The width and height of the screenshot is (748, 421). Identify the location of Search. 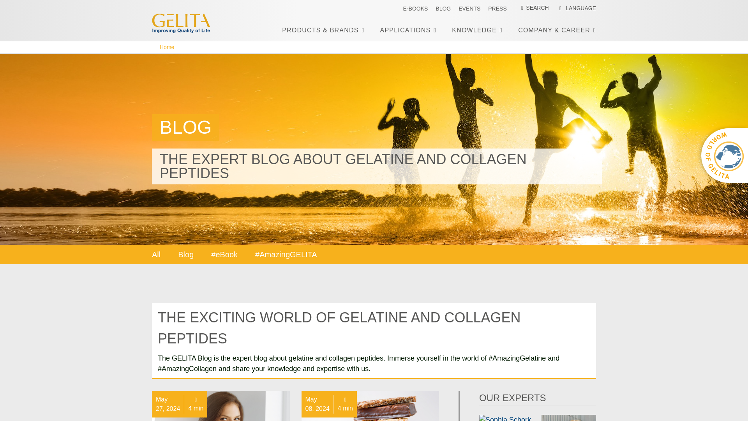
(23, 9).